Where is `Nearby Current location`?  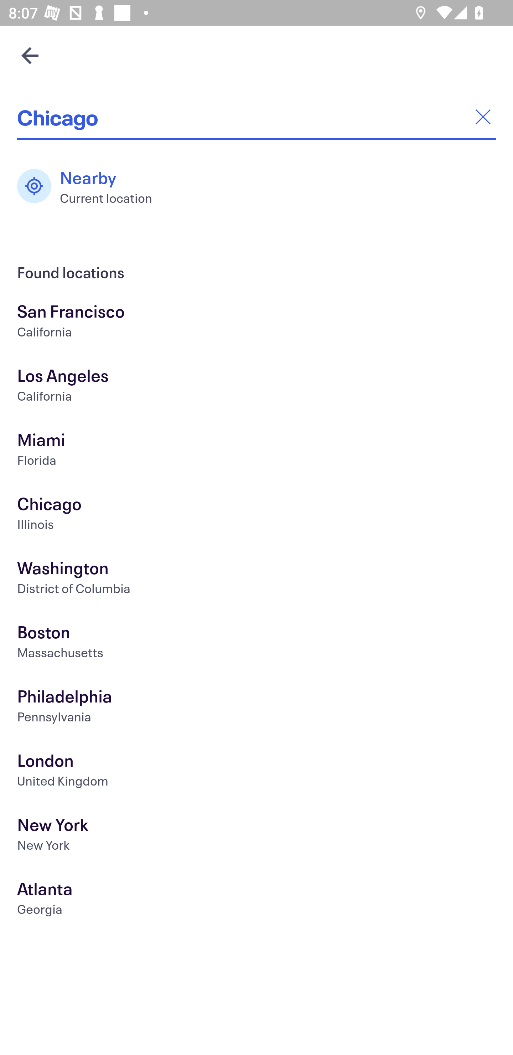
Nearby Current location is located at coordinates (91, 186).